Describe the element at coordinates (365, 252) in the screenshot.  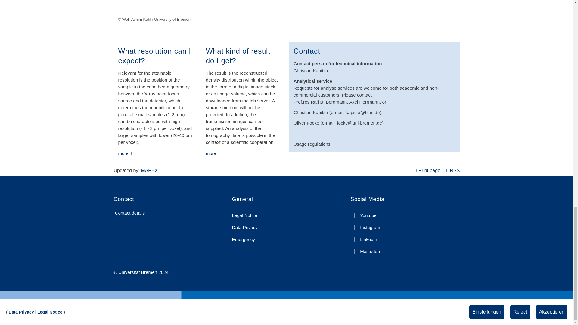
I see `Open link to Mastodon in a new window` at that location.